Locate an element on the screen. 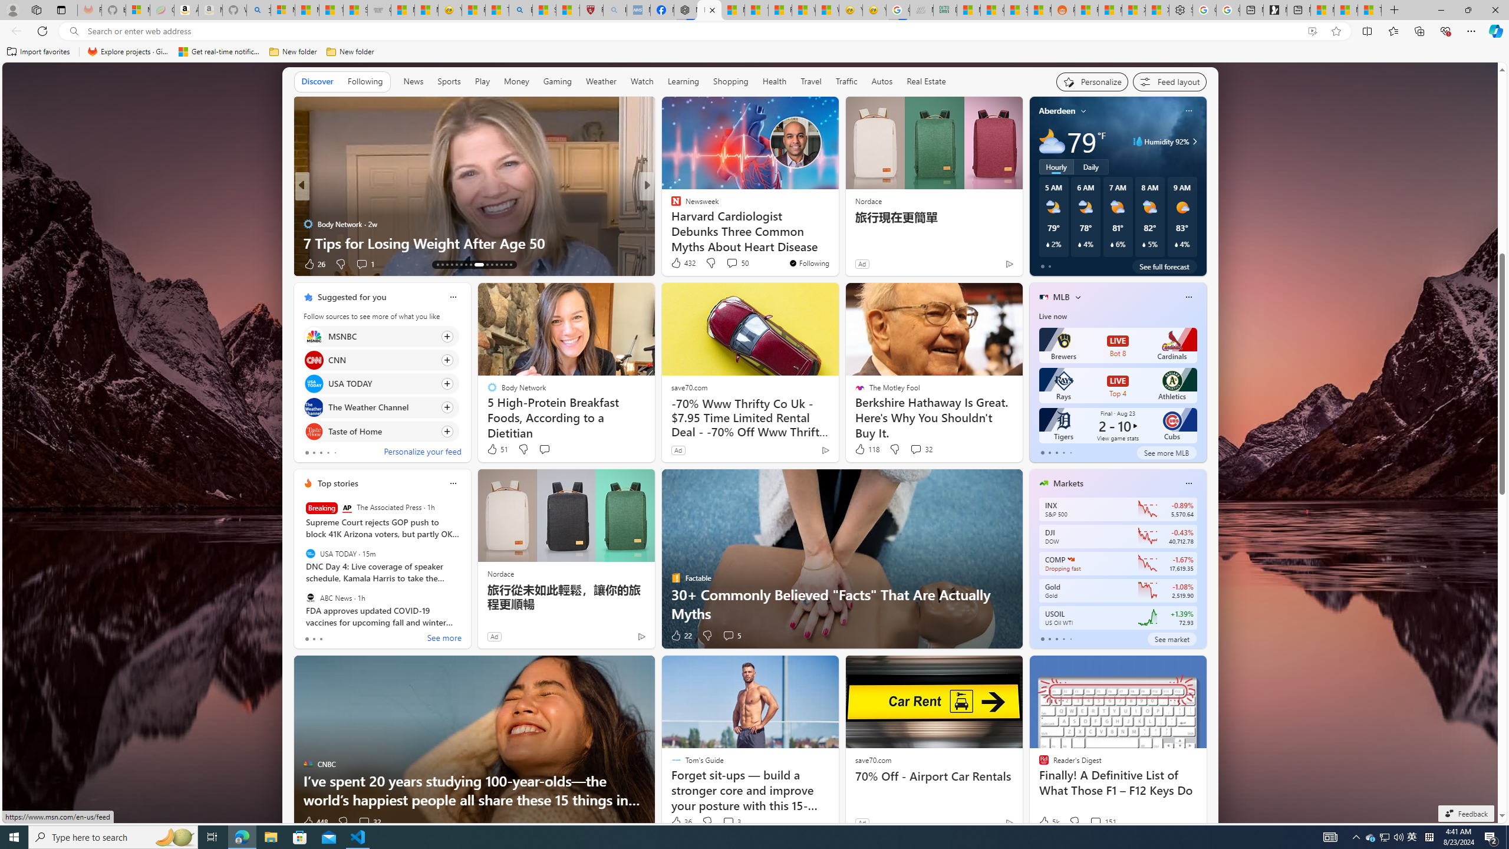 This screenshot has height=849, width=1509. 12 Popular Science Lies that Must be Corrected is located at coordinates (568, 10).